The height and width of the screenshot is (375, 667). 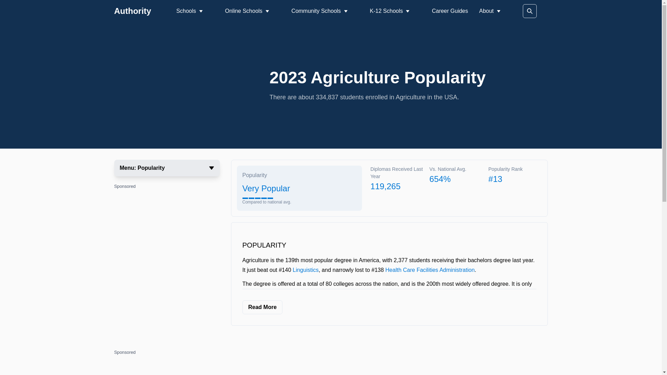 What do you see at coordinates (263, 307) in the screenshot?
I see `Read More` at bounding box center [263, 307].